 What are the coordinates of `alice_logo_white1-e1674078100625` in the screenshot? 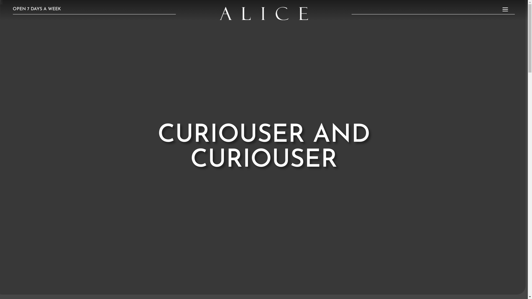 It's located at (264, 14).